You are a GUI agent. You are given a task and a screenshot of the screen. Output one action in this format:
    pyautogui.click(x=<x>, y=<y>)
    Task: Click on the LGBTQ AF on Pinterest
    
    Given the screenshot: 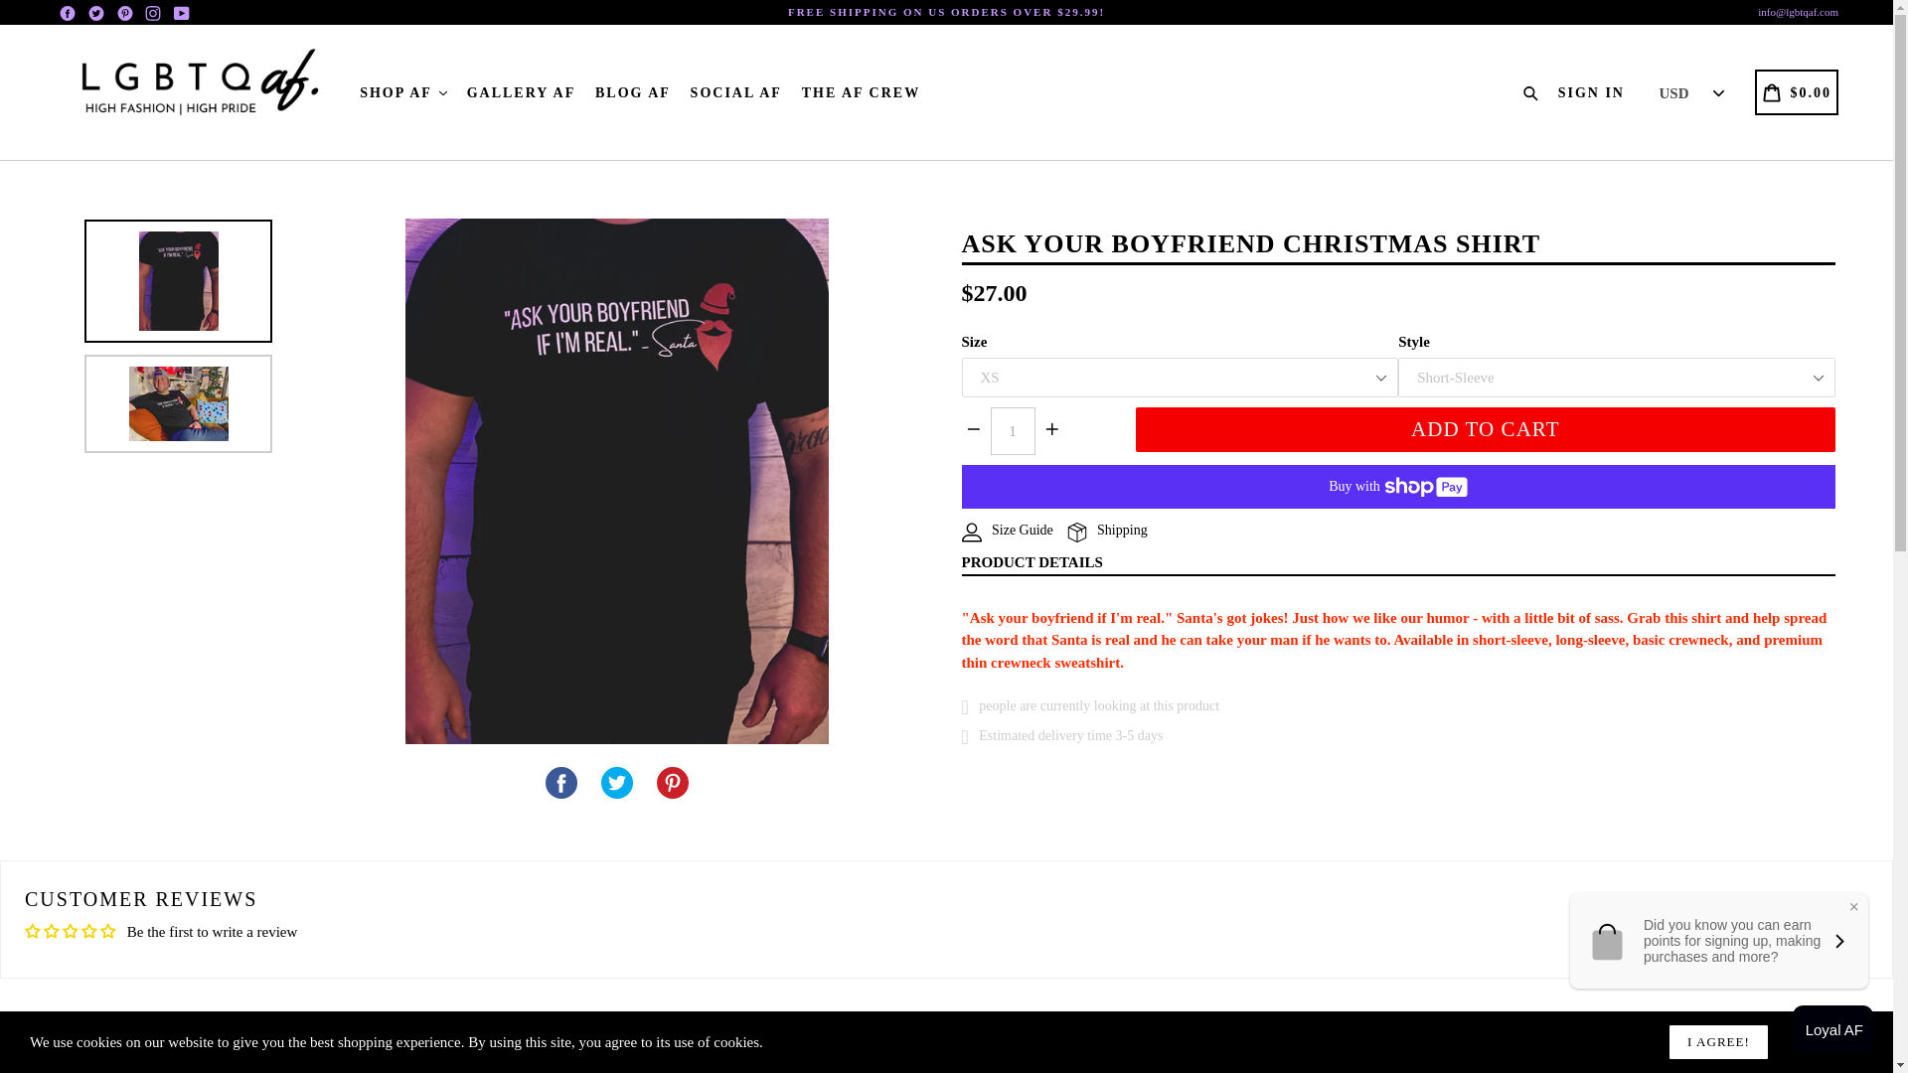 What is the action you would take?
    pyautogui.click(x=123, y=12)
    